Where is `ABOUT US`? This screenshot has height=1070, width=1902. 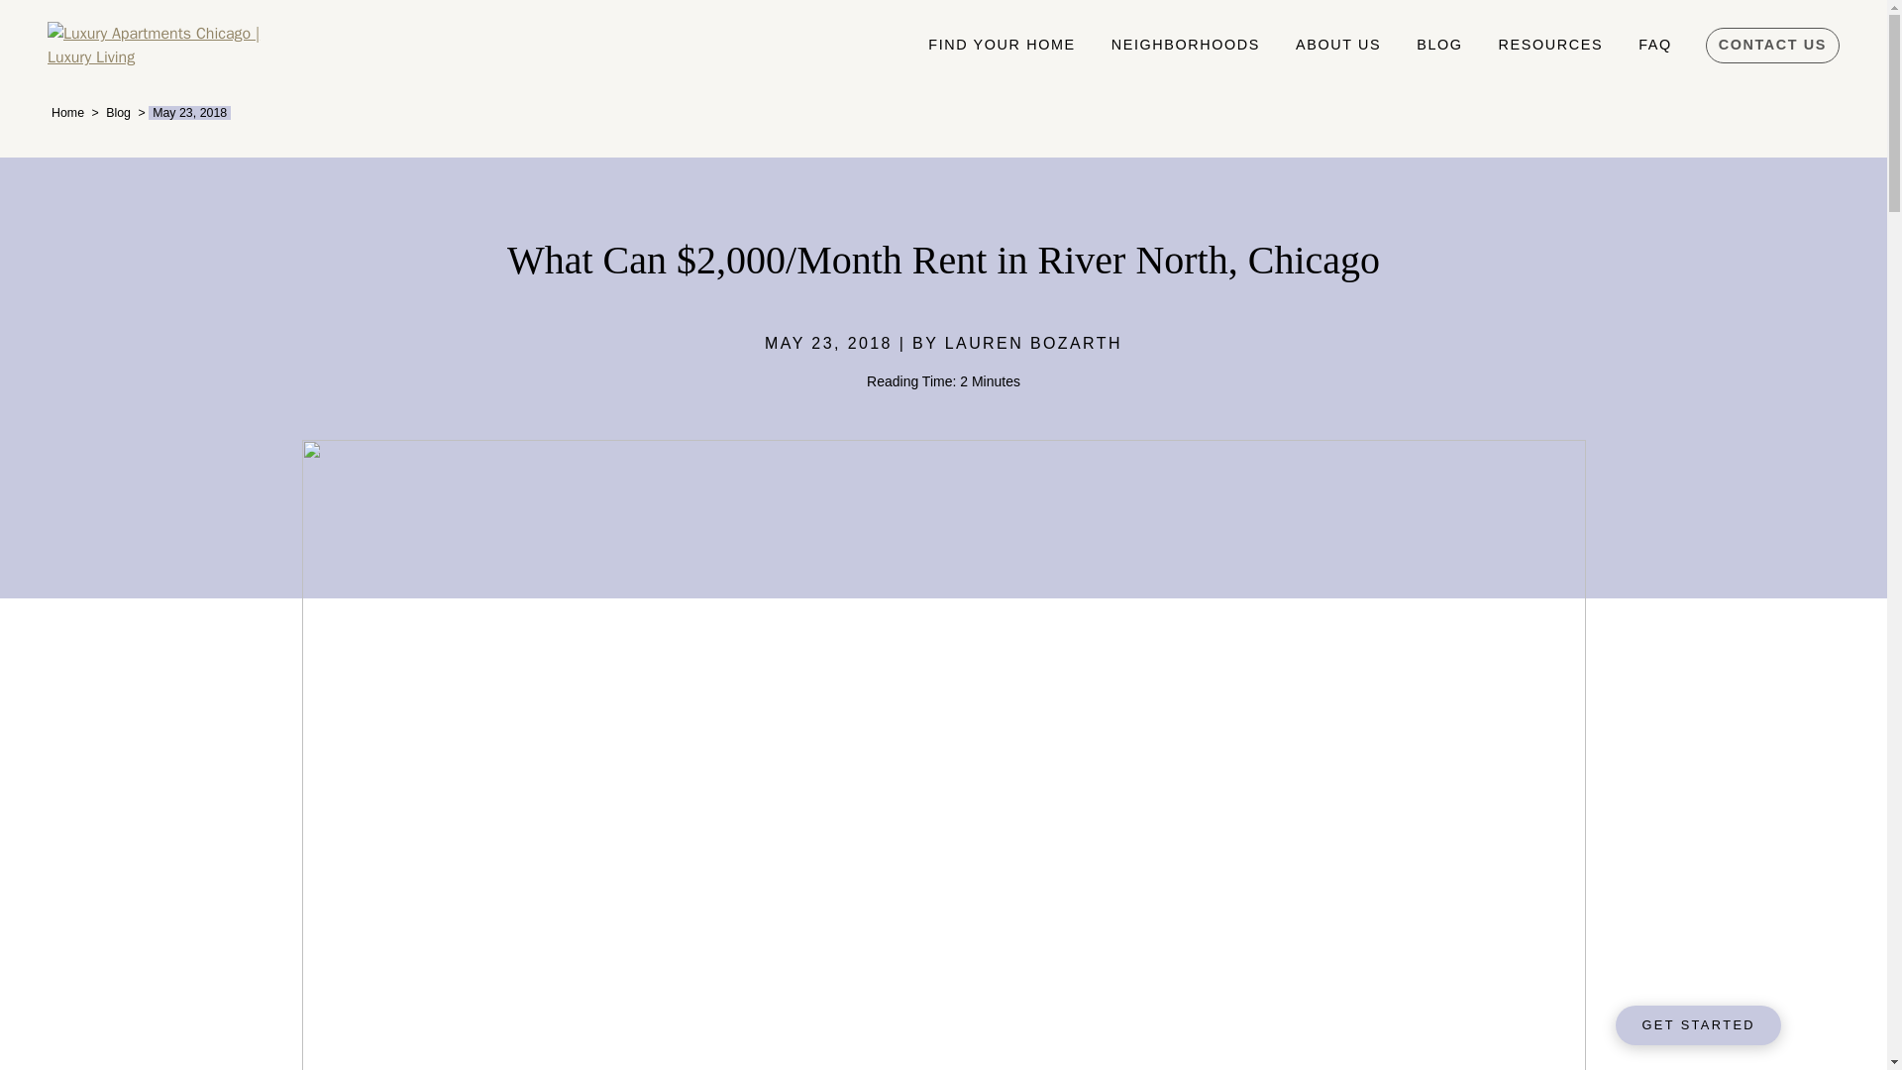 ABOUT US is located at coordinates (1337, 45).